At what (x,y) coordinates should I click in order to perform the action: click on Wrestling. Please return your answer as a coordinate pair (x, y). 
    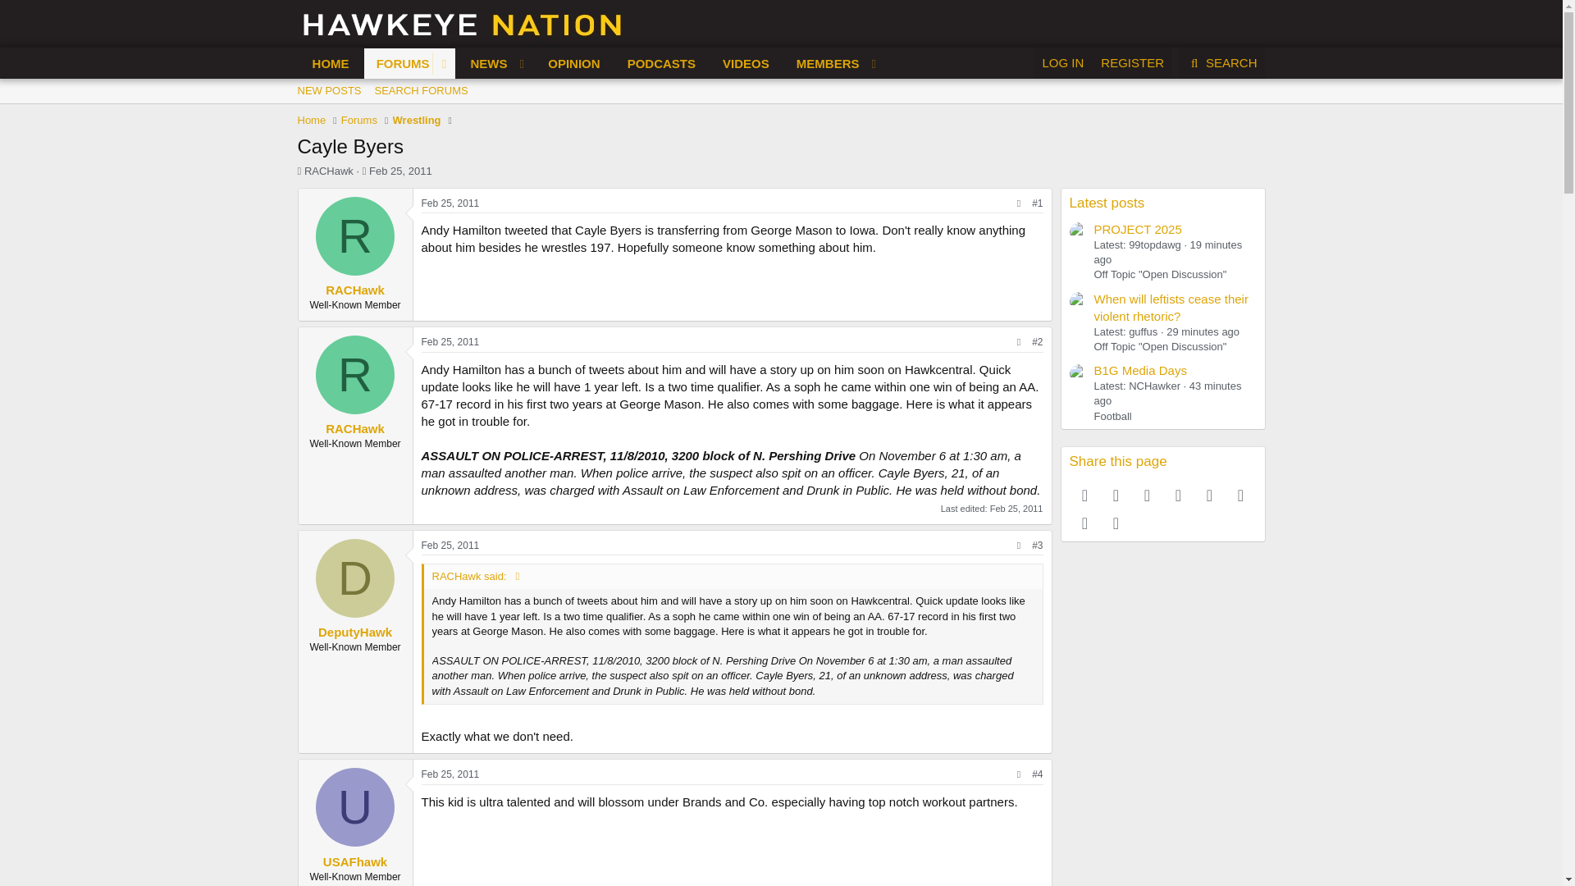
    Looking at the image, I should click on (417, 120).